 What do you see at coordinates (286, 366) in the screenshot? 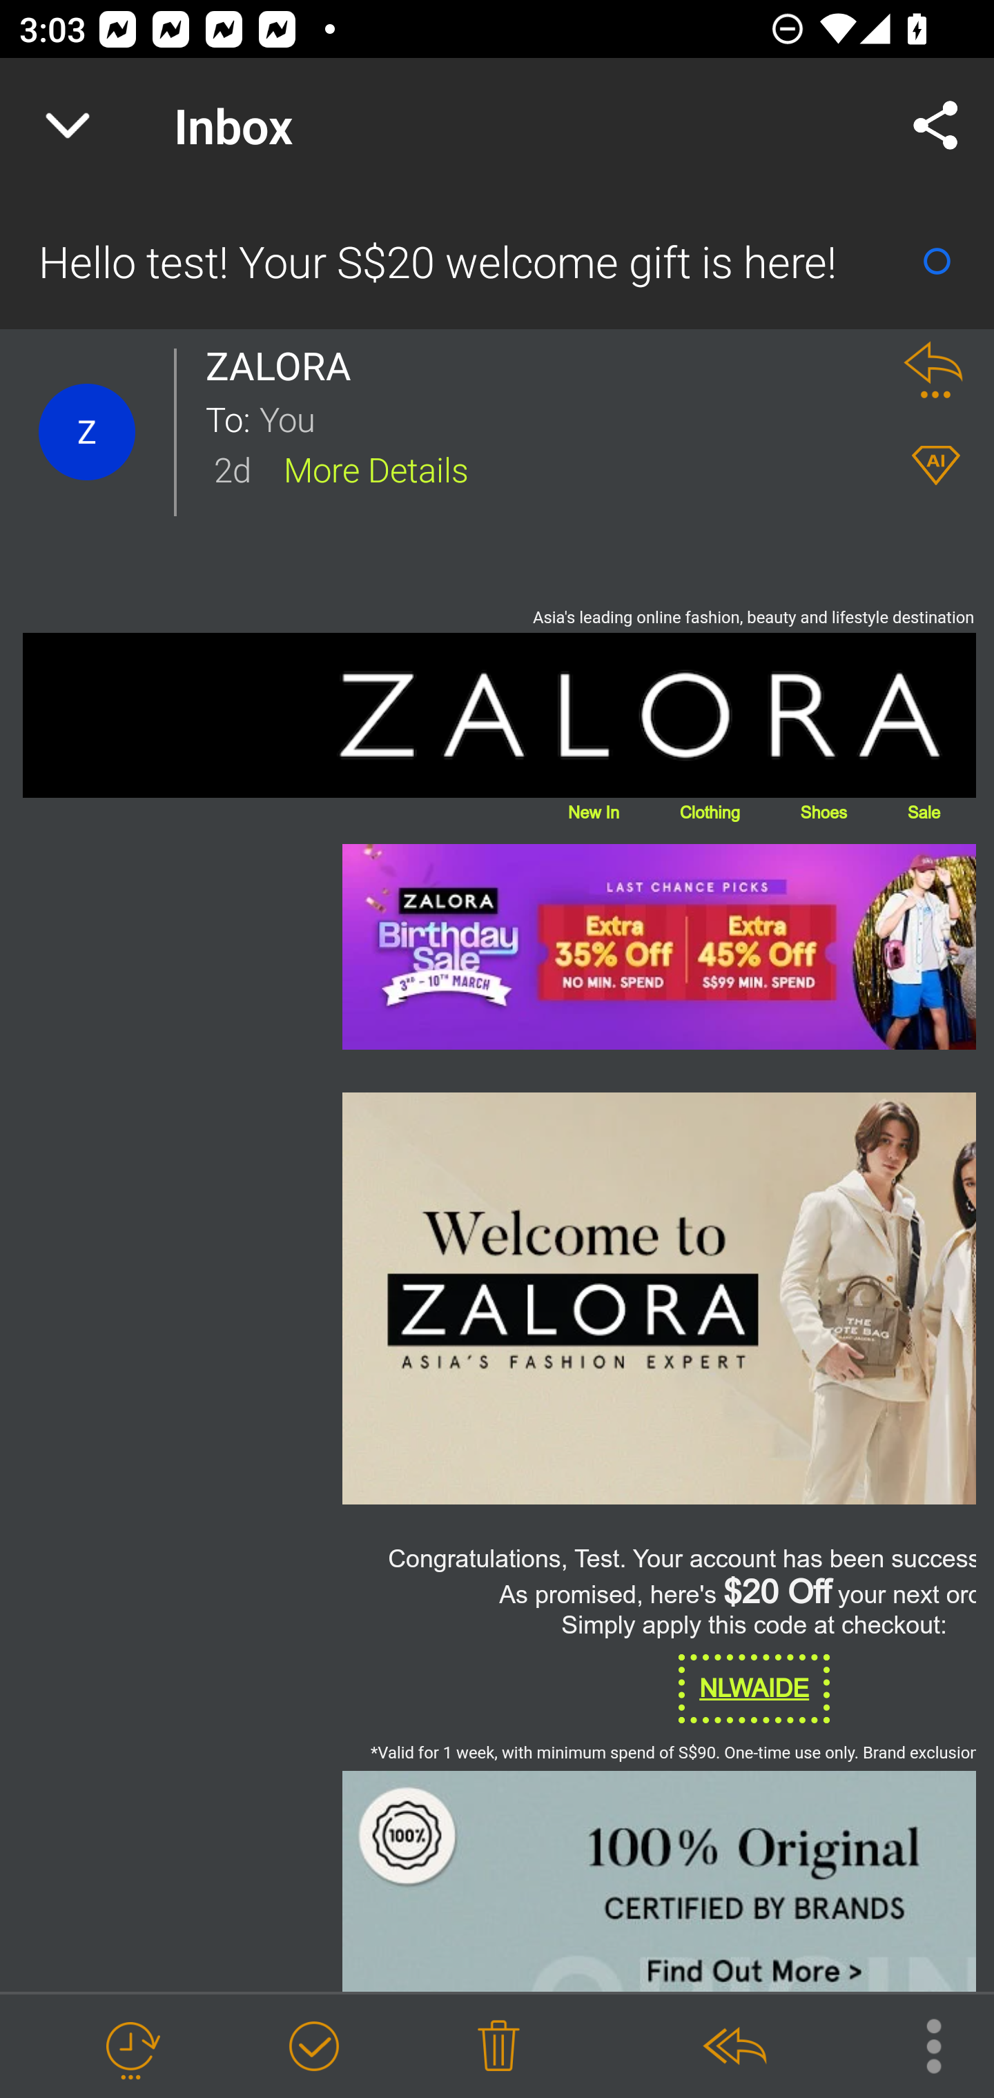
I see `ZALORA` at bounding box center [286, 366].